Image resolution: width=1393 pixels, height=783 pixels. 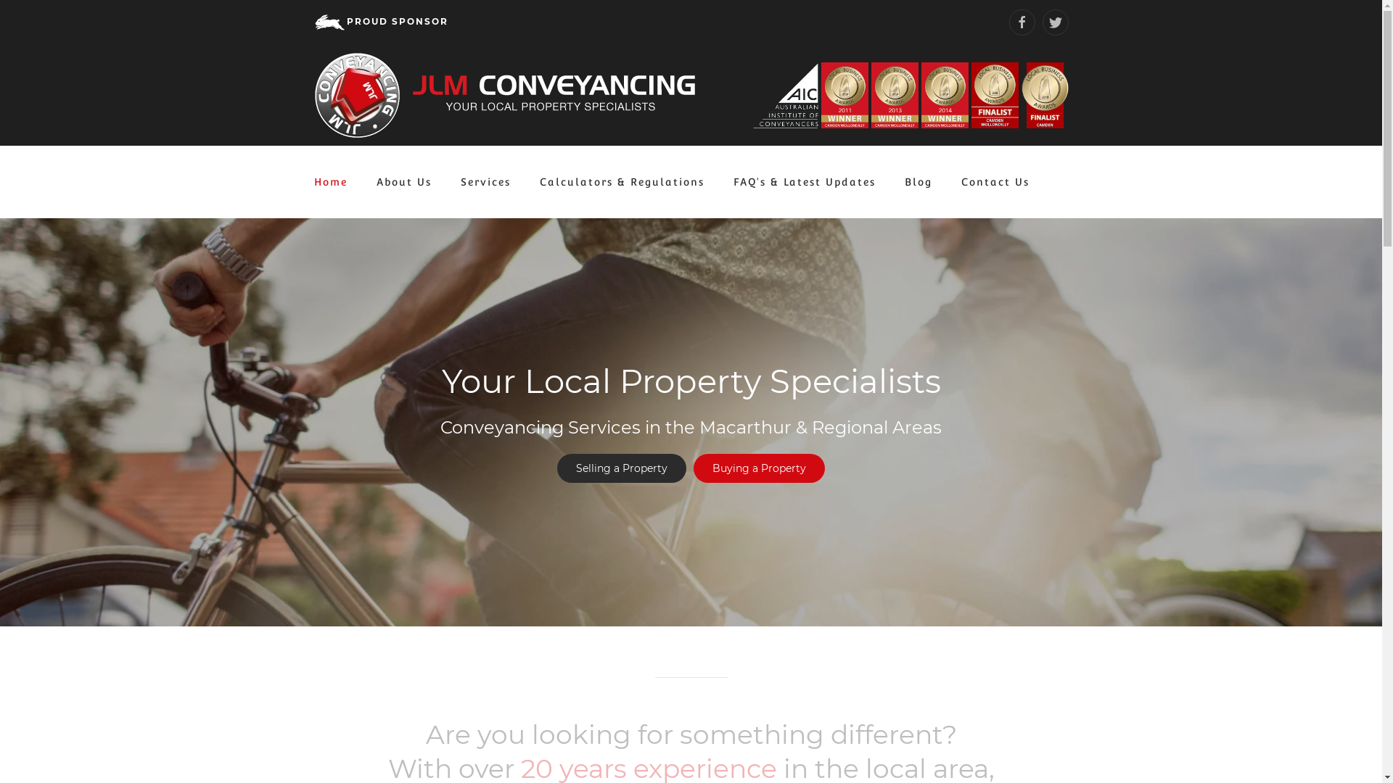 I want to click on FAQ'S & Latest Updates, so click(x=804, y=182).